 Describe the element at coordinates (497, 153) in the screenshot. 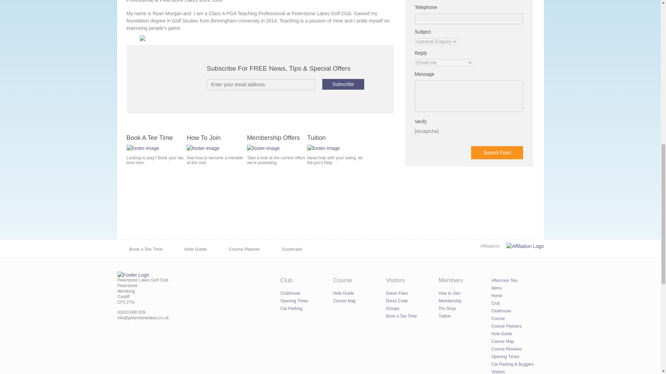

I see `Submit Form` at that location.